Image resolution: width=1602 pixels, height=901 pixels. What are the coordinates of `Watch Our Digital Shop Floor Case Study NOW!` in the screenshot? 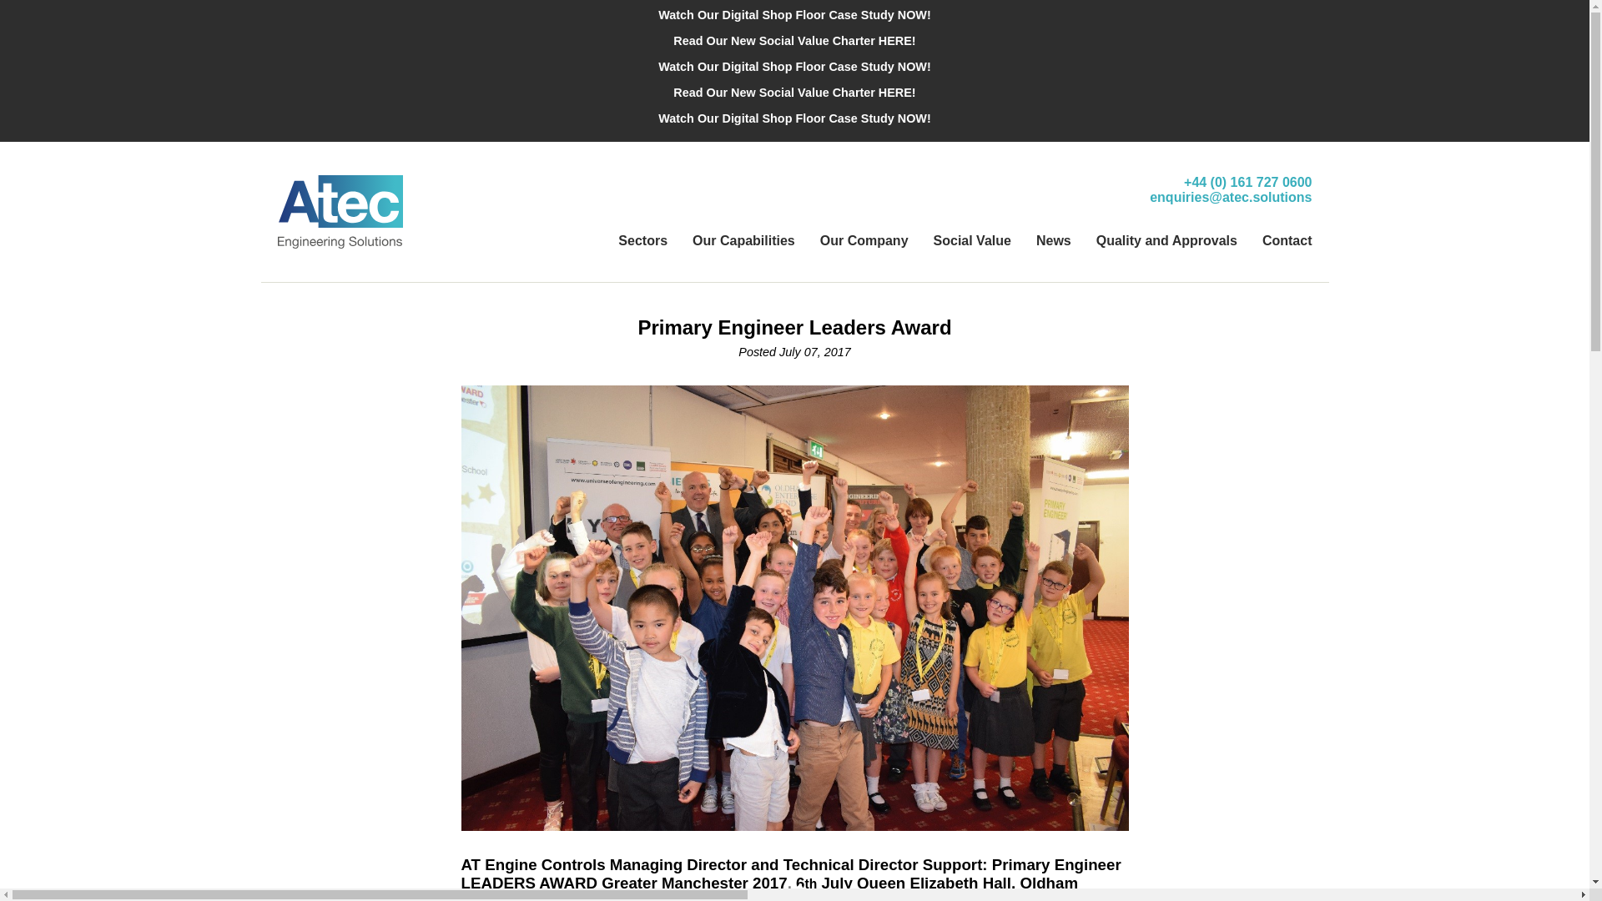 It's located at (801, 17).